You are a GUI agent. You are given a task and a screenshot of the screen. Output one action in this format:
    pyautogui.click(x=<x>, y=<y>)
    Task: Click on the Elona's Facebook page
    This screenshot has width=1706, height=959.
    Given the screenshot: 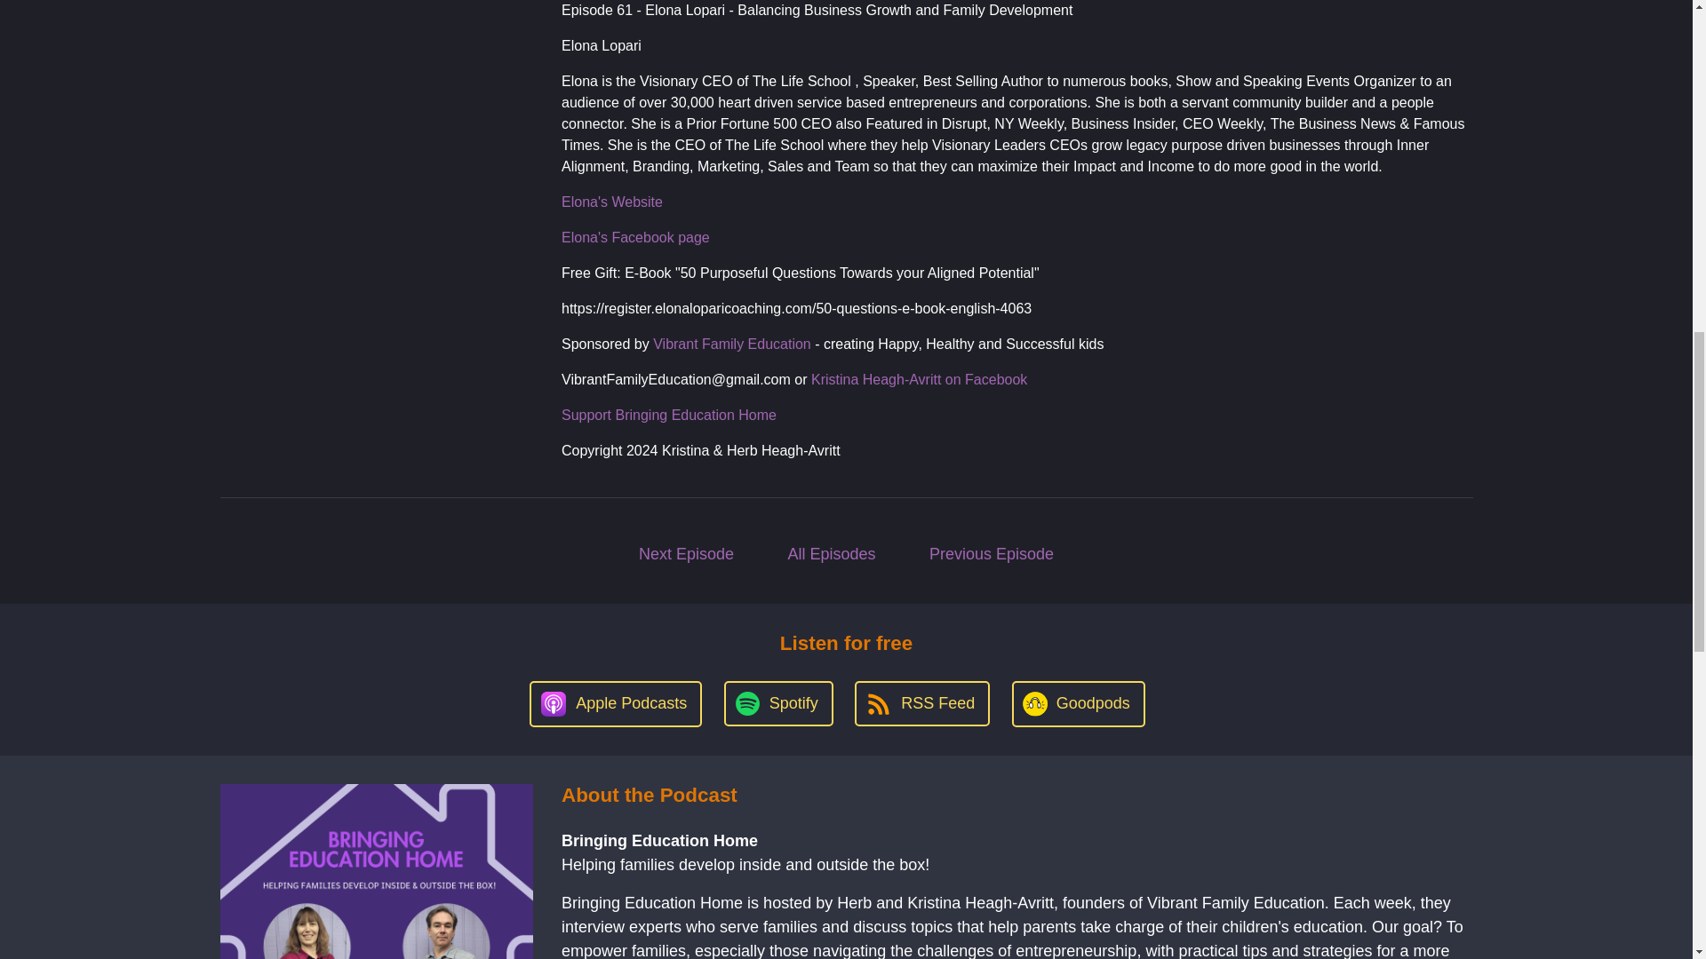 What is the action you would take?
    pyautogui.click(x=634, y=238)
    